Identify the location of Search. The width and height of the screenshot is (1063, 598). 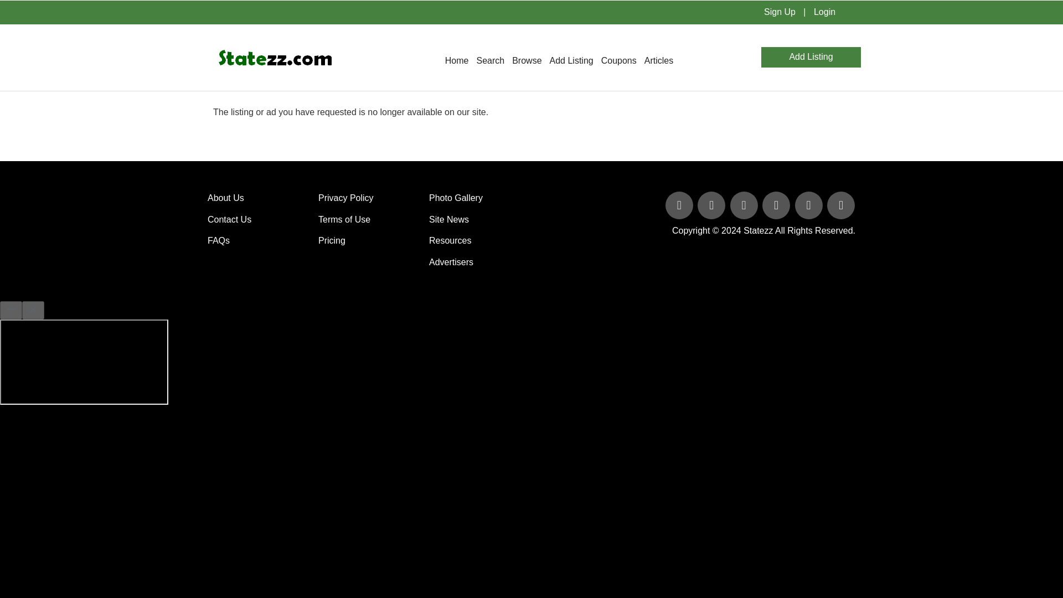
(489, 61).